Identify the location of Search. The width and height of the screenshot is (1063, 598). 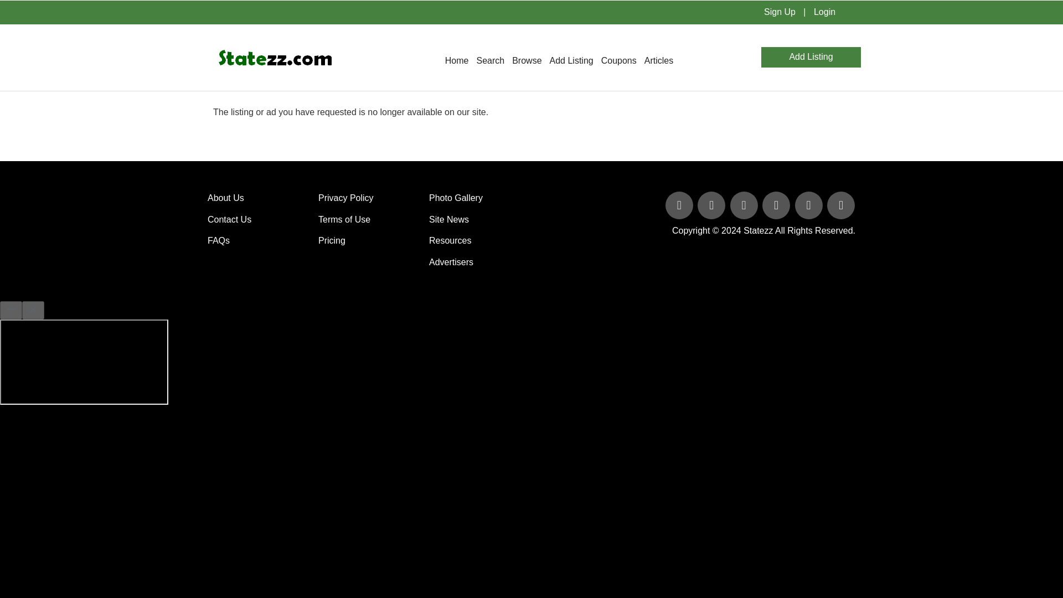
(489, 61).